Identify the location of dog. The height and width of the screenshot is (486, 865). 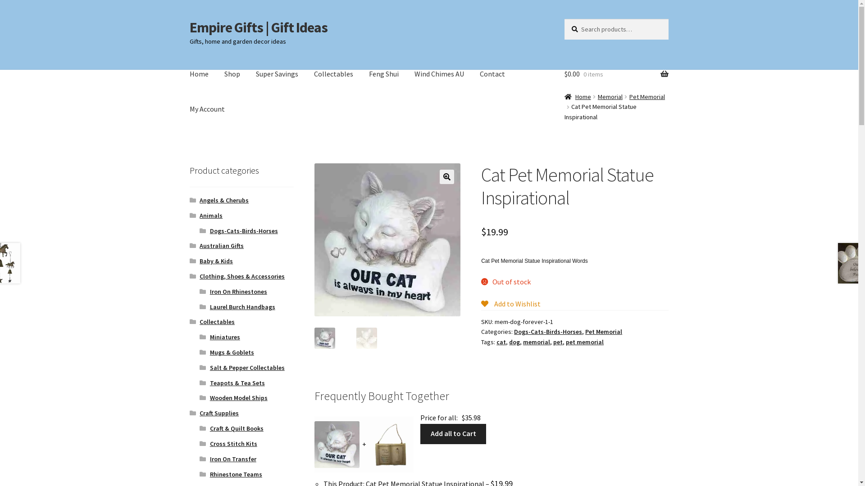
(514, 342).